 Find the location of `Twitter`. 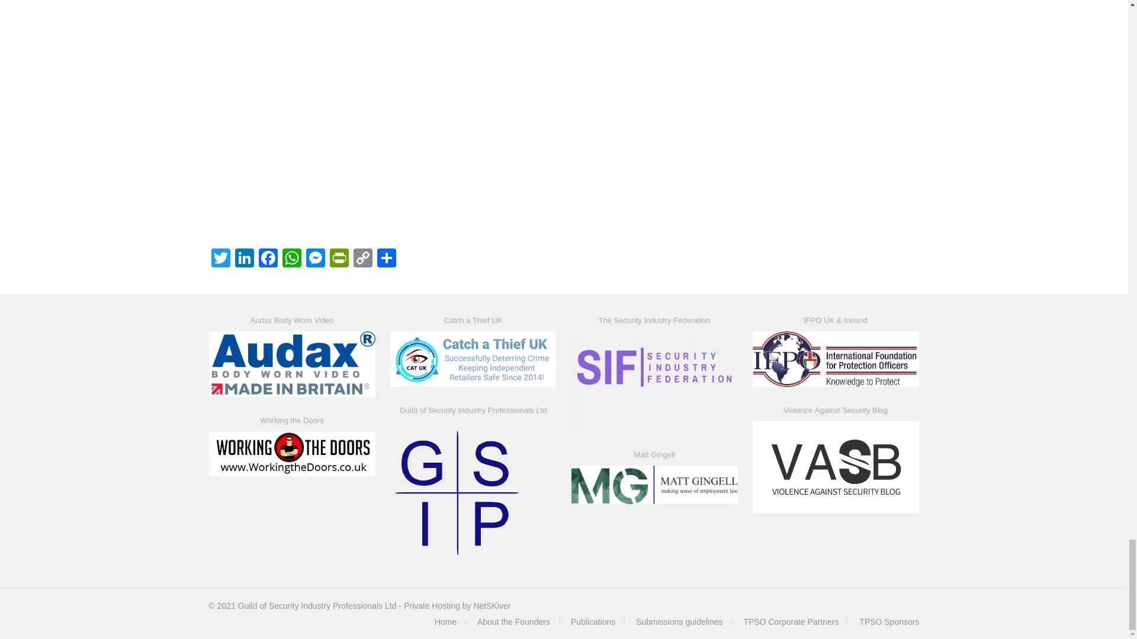

Twitter is located at coordinates (220, 259).